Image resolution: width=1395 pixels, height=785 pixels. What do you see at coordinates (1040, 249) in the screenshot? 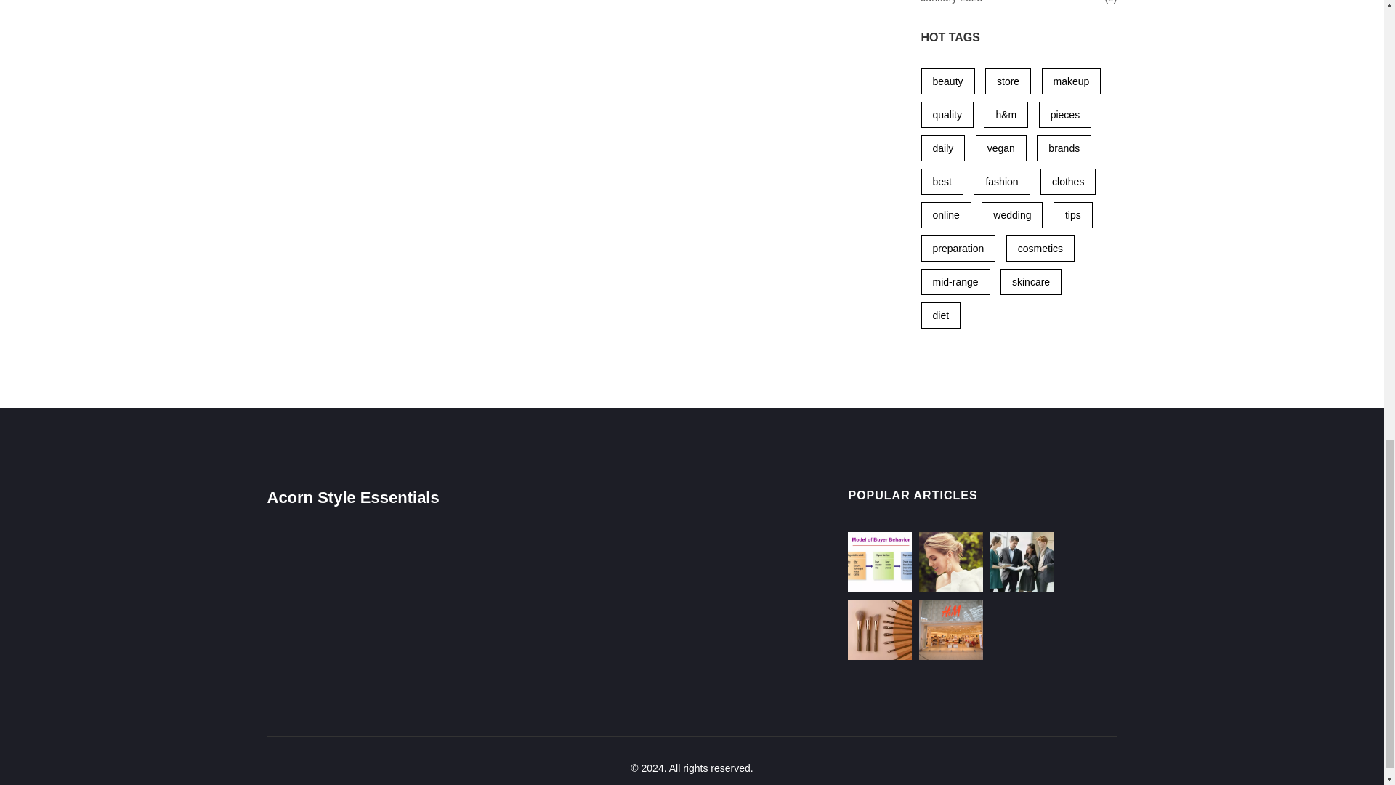
I see `cosmetics` at bounding box center [1040, 249].